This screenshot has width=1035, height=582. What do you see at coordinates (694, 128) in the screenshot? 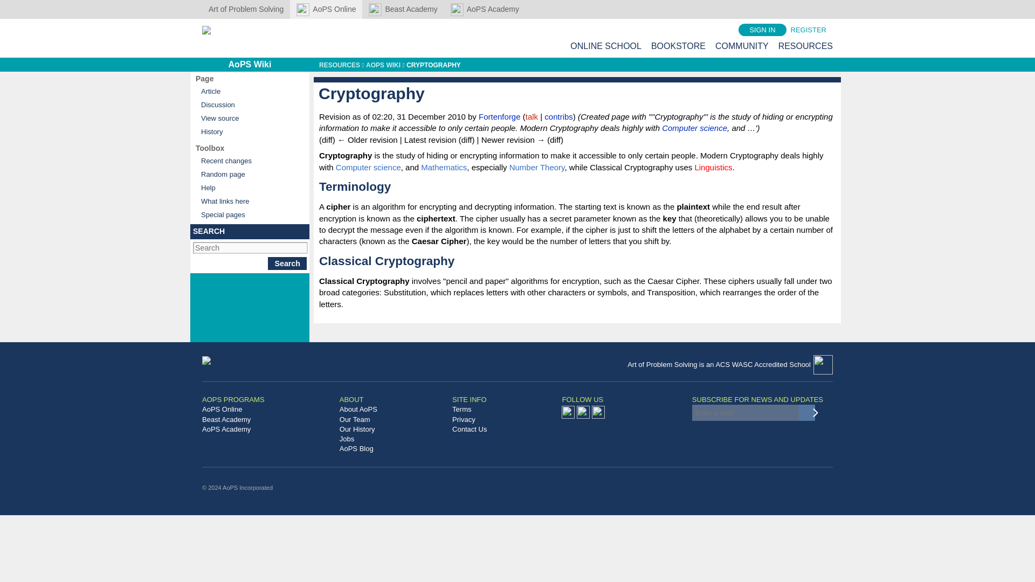
I see `Computer science` at bounding box center [694, 128].